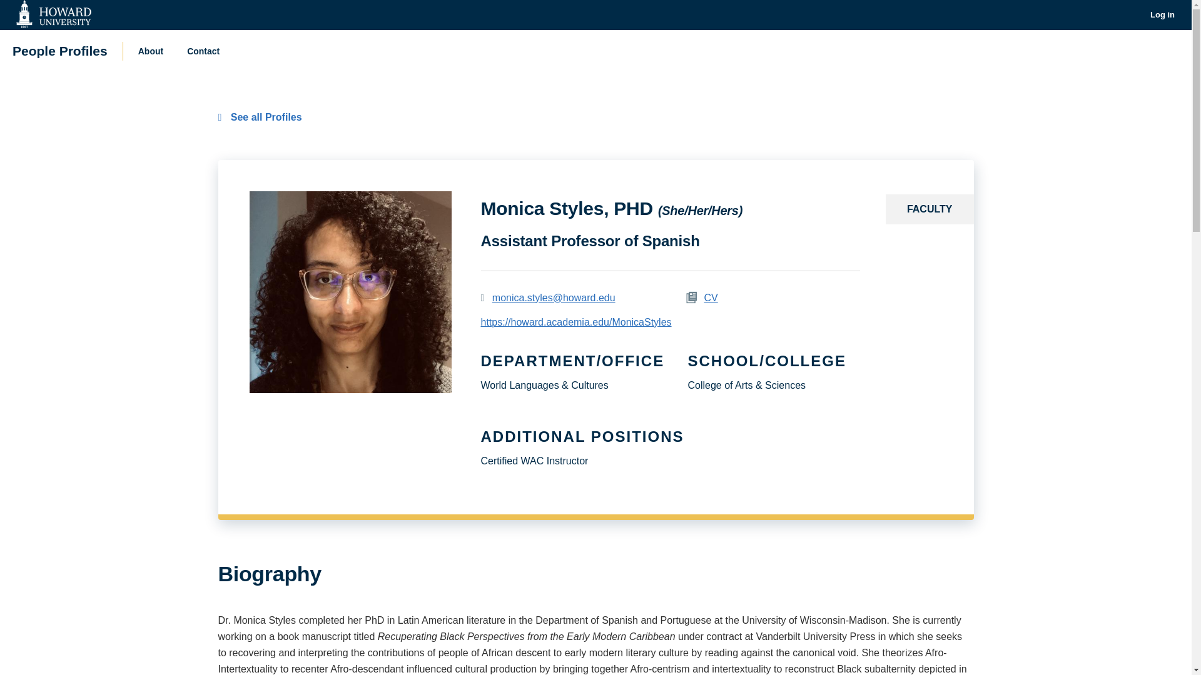 Image resolution: width=1201 pixels, height=675 pixels. What do you see at coordinates (1162, 15) in the screenshot?
I see `Log in` at bounding box center [1162, 15].